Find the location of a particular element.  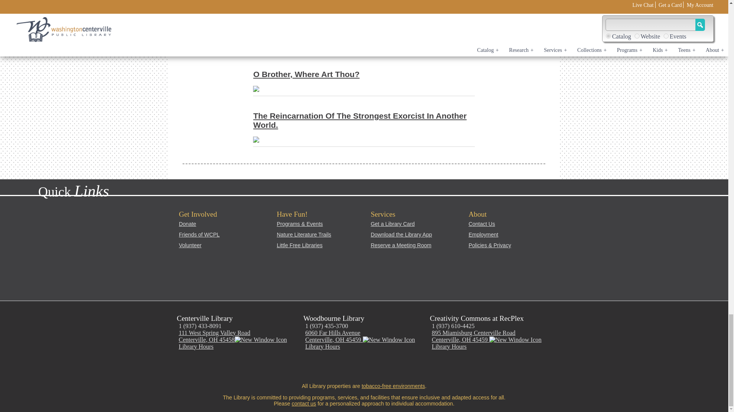

Link opens in new window. is located at coordinates (250, 369).